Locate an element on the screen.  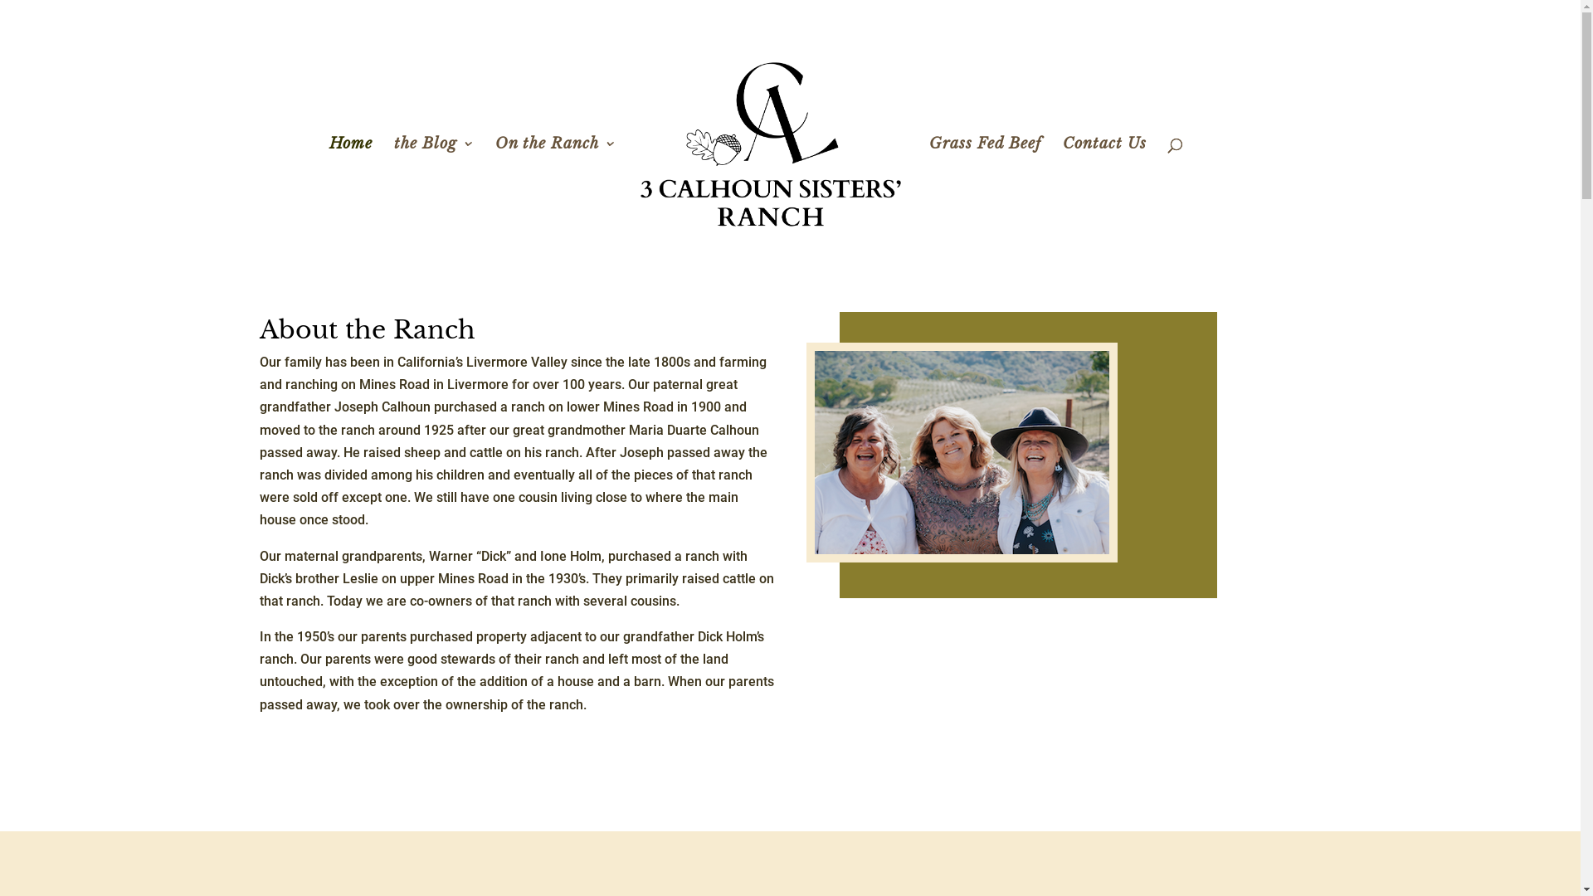
the Blog is located at coordinates (434, 185).